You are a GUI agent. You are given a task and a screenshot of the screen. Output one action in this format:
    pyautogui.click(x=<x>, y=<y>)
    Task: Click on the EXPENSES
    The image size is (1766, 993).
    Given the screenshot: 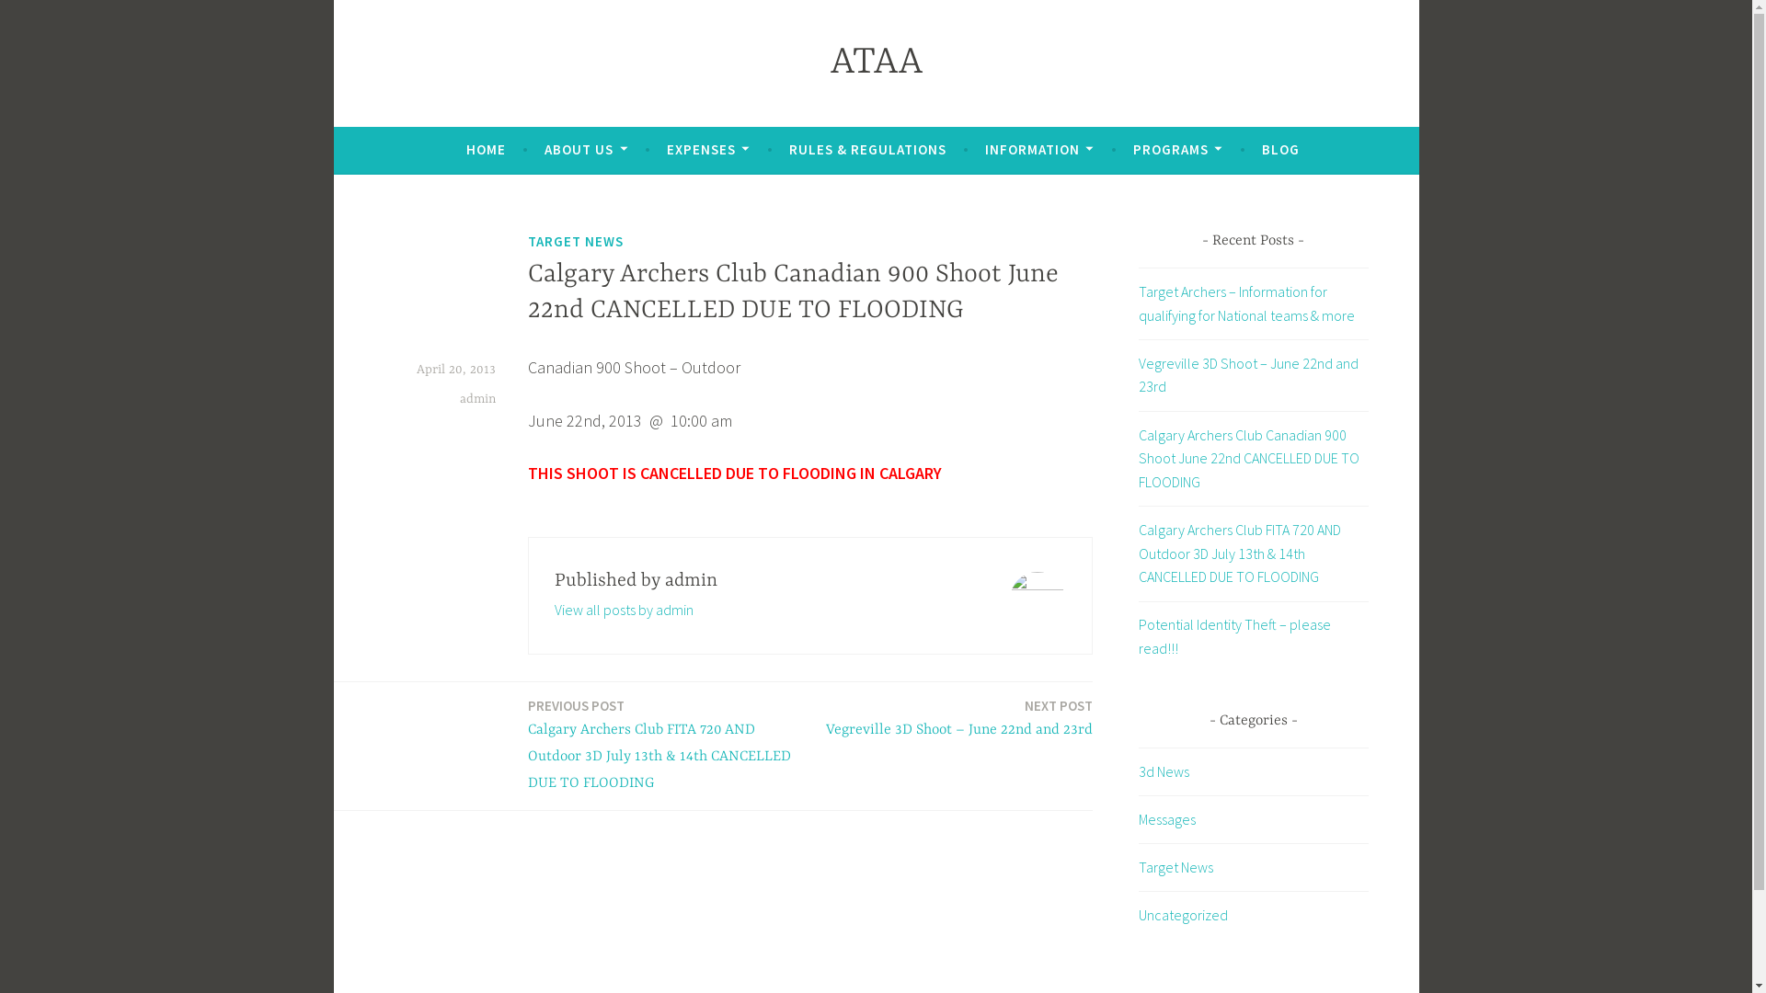 What is the action you would take?
    pyautogui.click(x=708, y=150)
    